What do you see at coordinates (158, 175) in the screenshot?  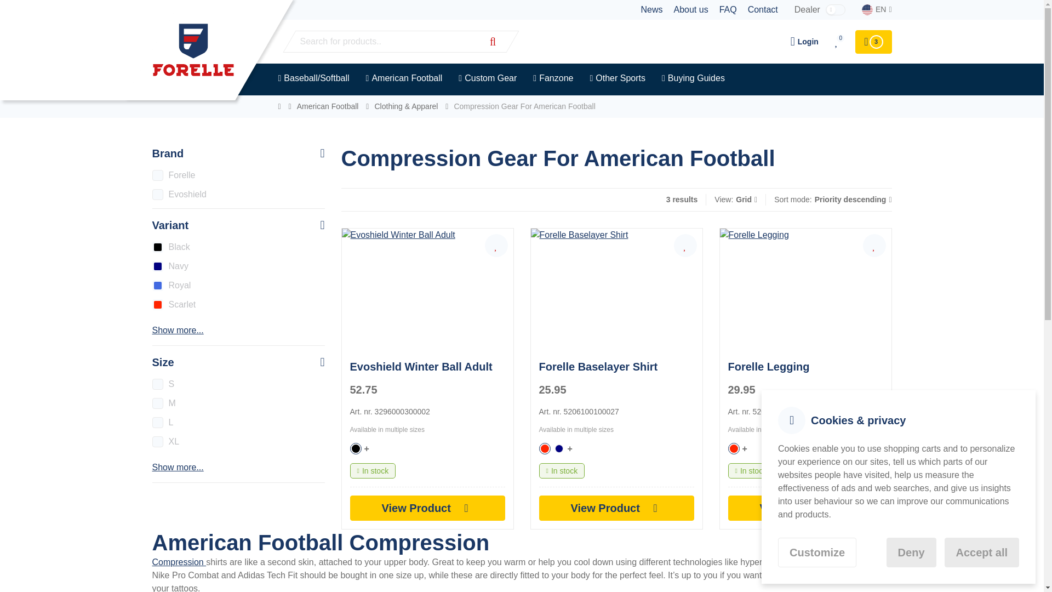 I see `on` at bounding box center [158, 175].